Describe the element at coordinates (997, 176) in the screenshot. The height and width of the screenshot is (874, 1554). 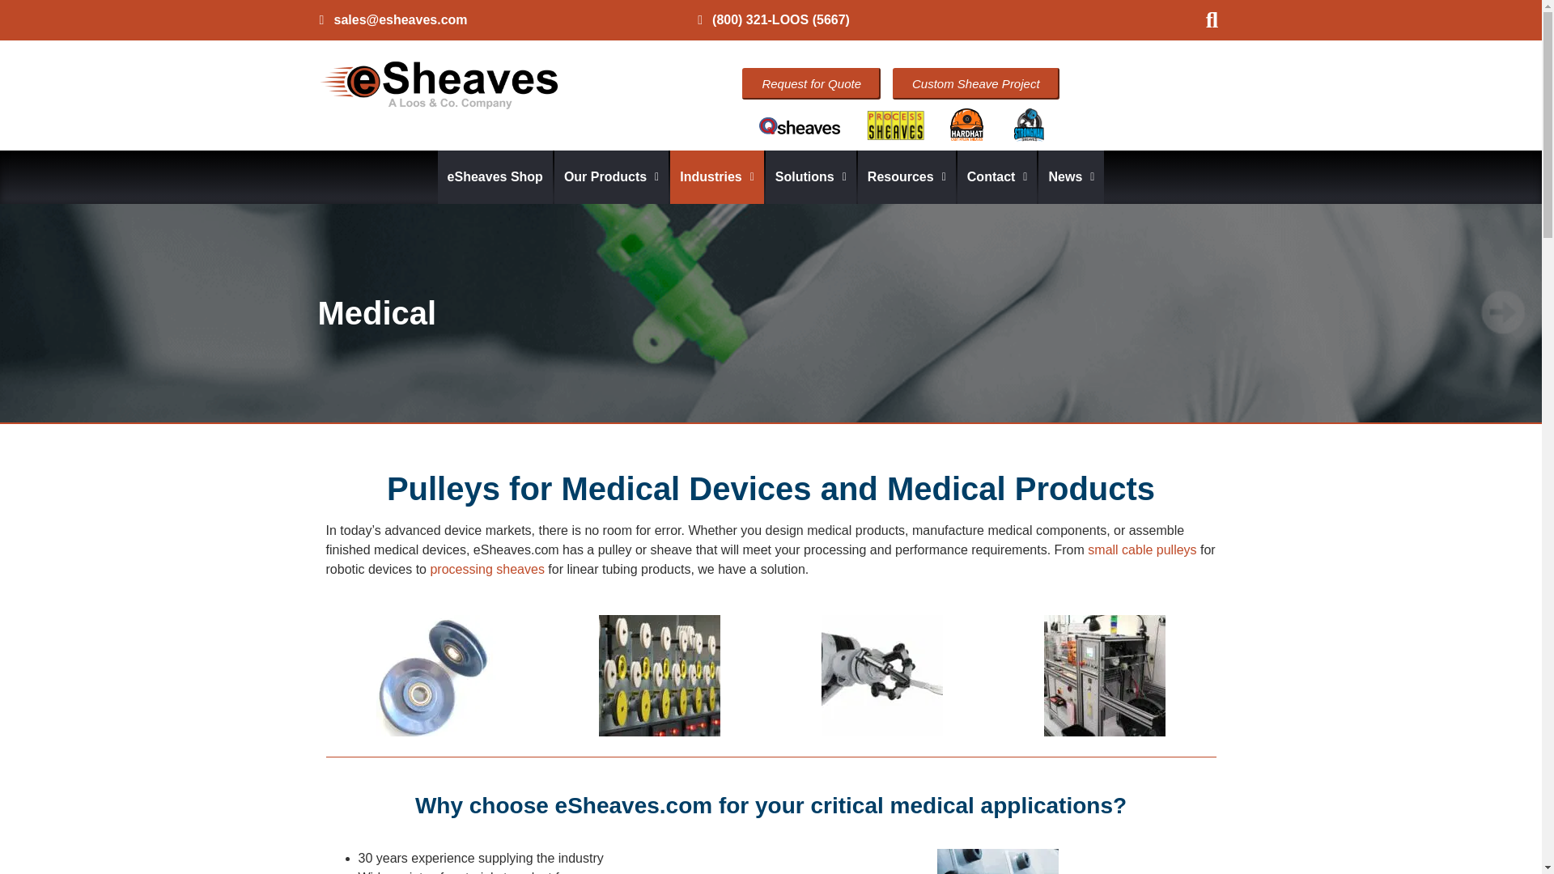
I see `Contact` at that location.